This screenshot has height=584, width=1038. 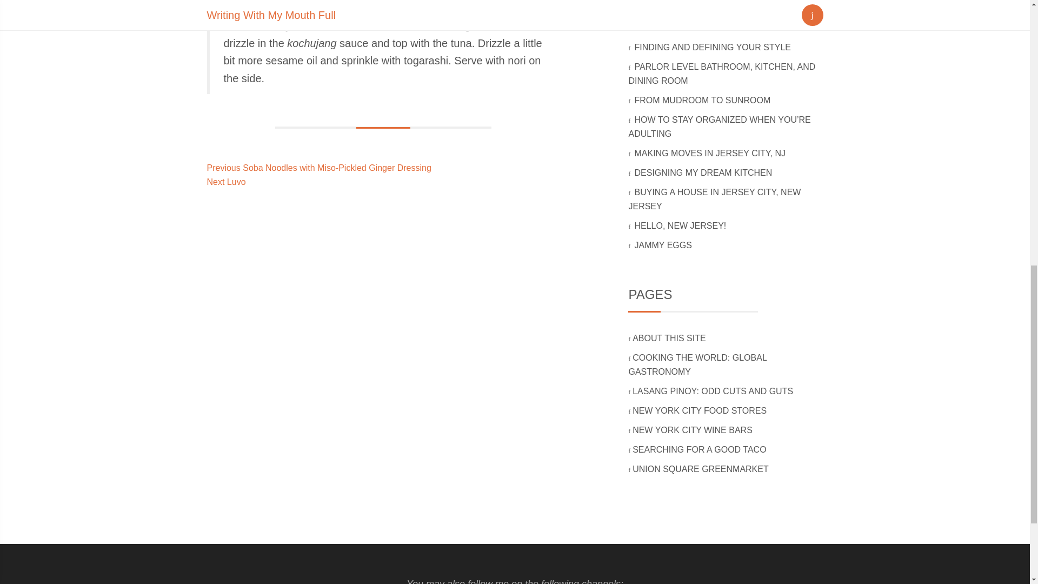 I want to click on JAMMY EGGS, so click(x=714, y=391).